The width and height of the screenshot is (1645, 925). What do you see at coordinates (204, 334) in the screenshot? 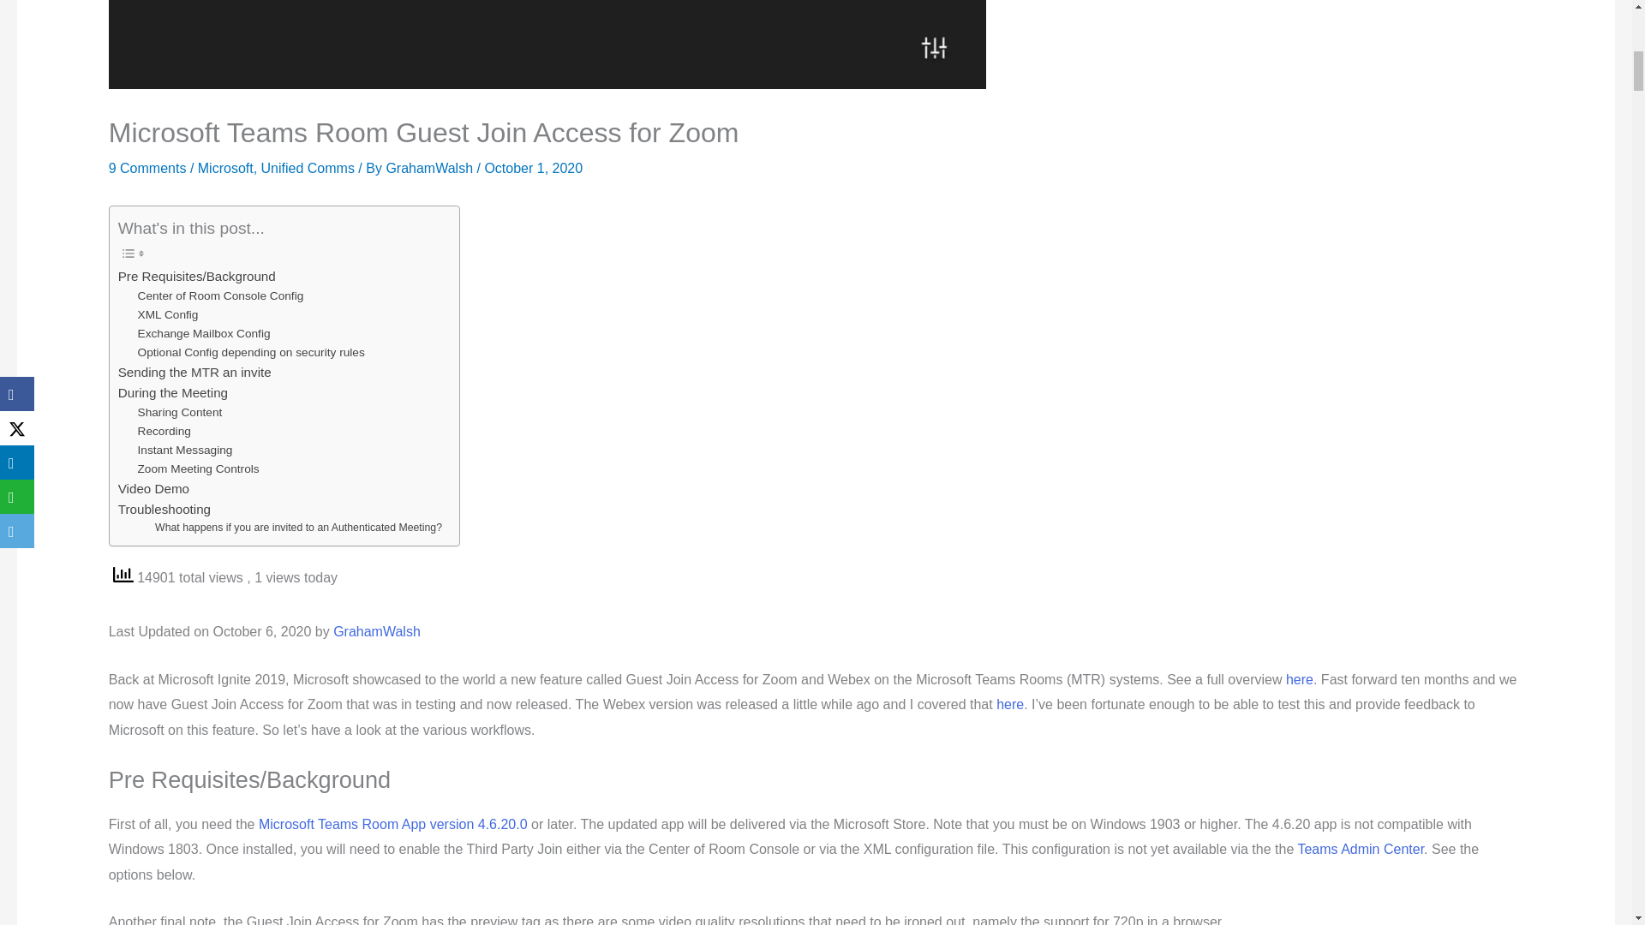
I see `Exchange Mailbox Config` at bounding box center [204, 334].